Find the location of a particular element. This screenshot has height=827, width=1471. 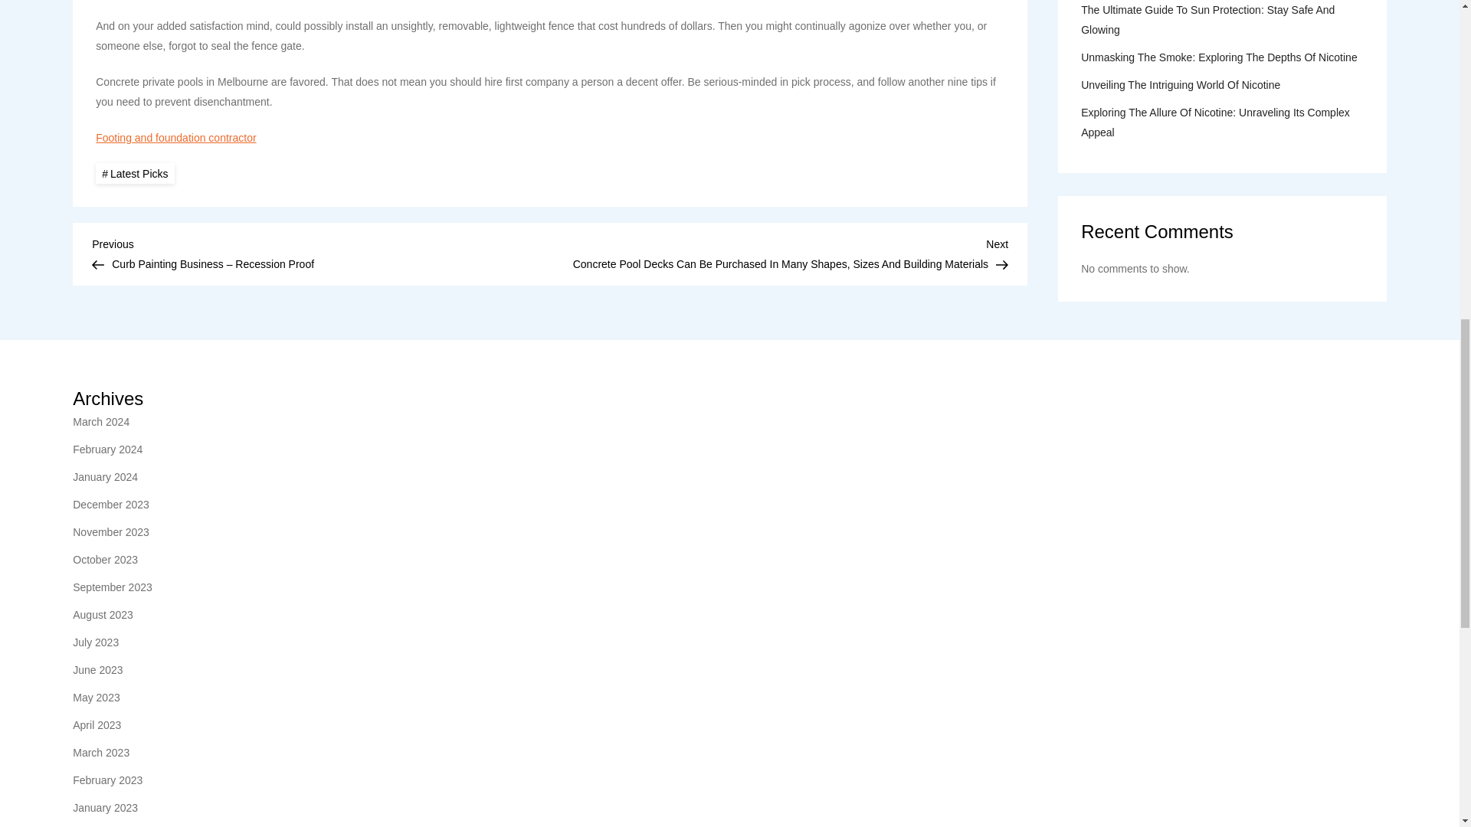

Latest Picks is located at coordinates (134, 173).